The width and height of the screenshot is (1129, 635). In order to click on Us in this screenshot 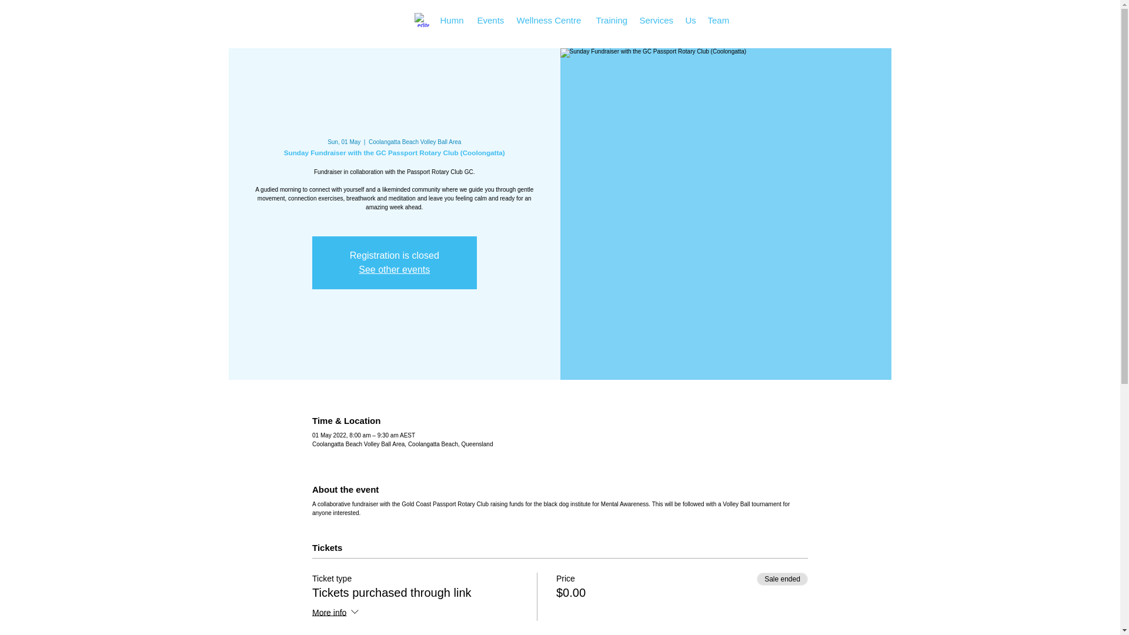, I will do `click(690, 20)`.